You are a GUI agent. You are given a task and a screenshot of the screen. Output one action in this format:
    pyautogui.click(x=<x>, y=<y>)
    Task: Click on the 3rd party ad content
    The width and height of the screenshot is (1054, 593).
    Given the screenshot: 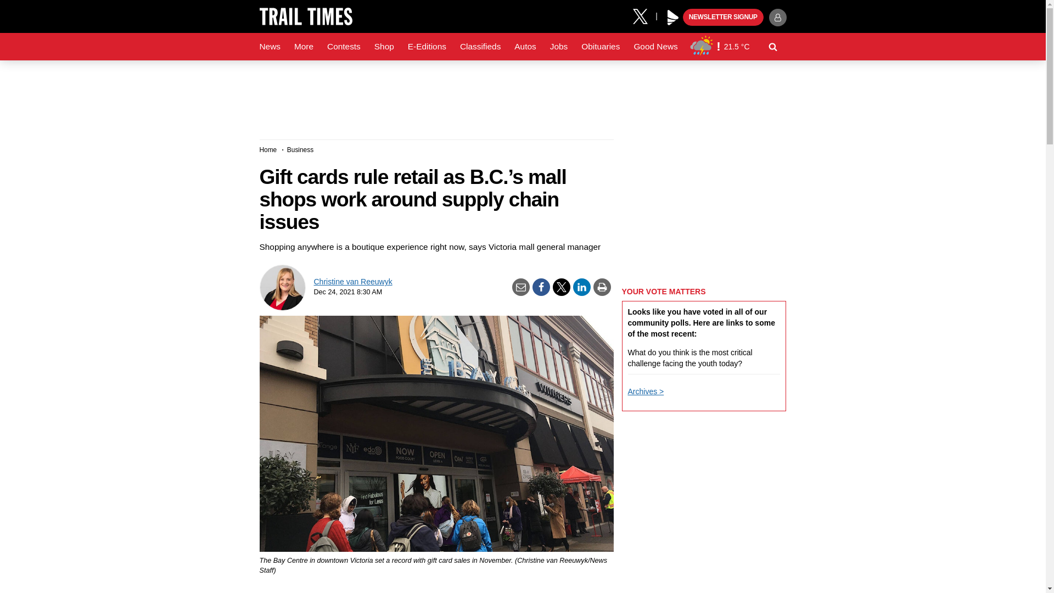 What is the action you would take?
    pyautogui.click(x=704, y=208)
    